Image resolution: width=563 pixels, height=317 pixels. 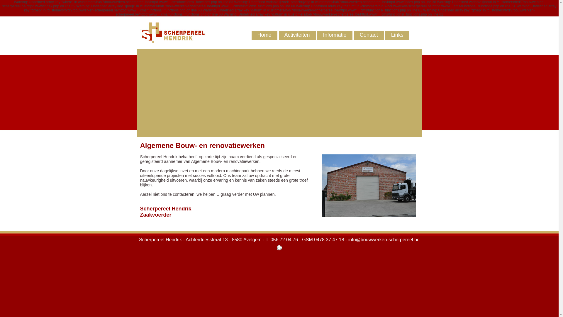 What do you see at coordinates (294, 35) in the screenshot?
I see `    Activiteiten` at bounding box center [294, 35].